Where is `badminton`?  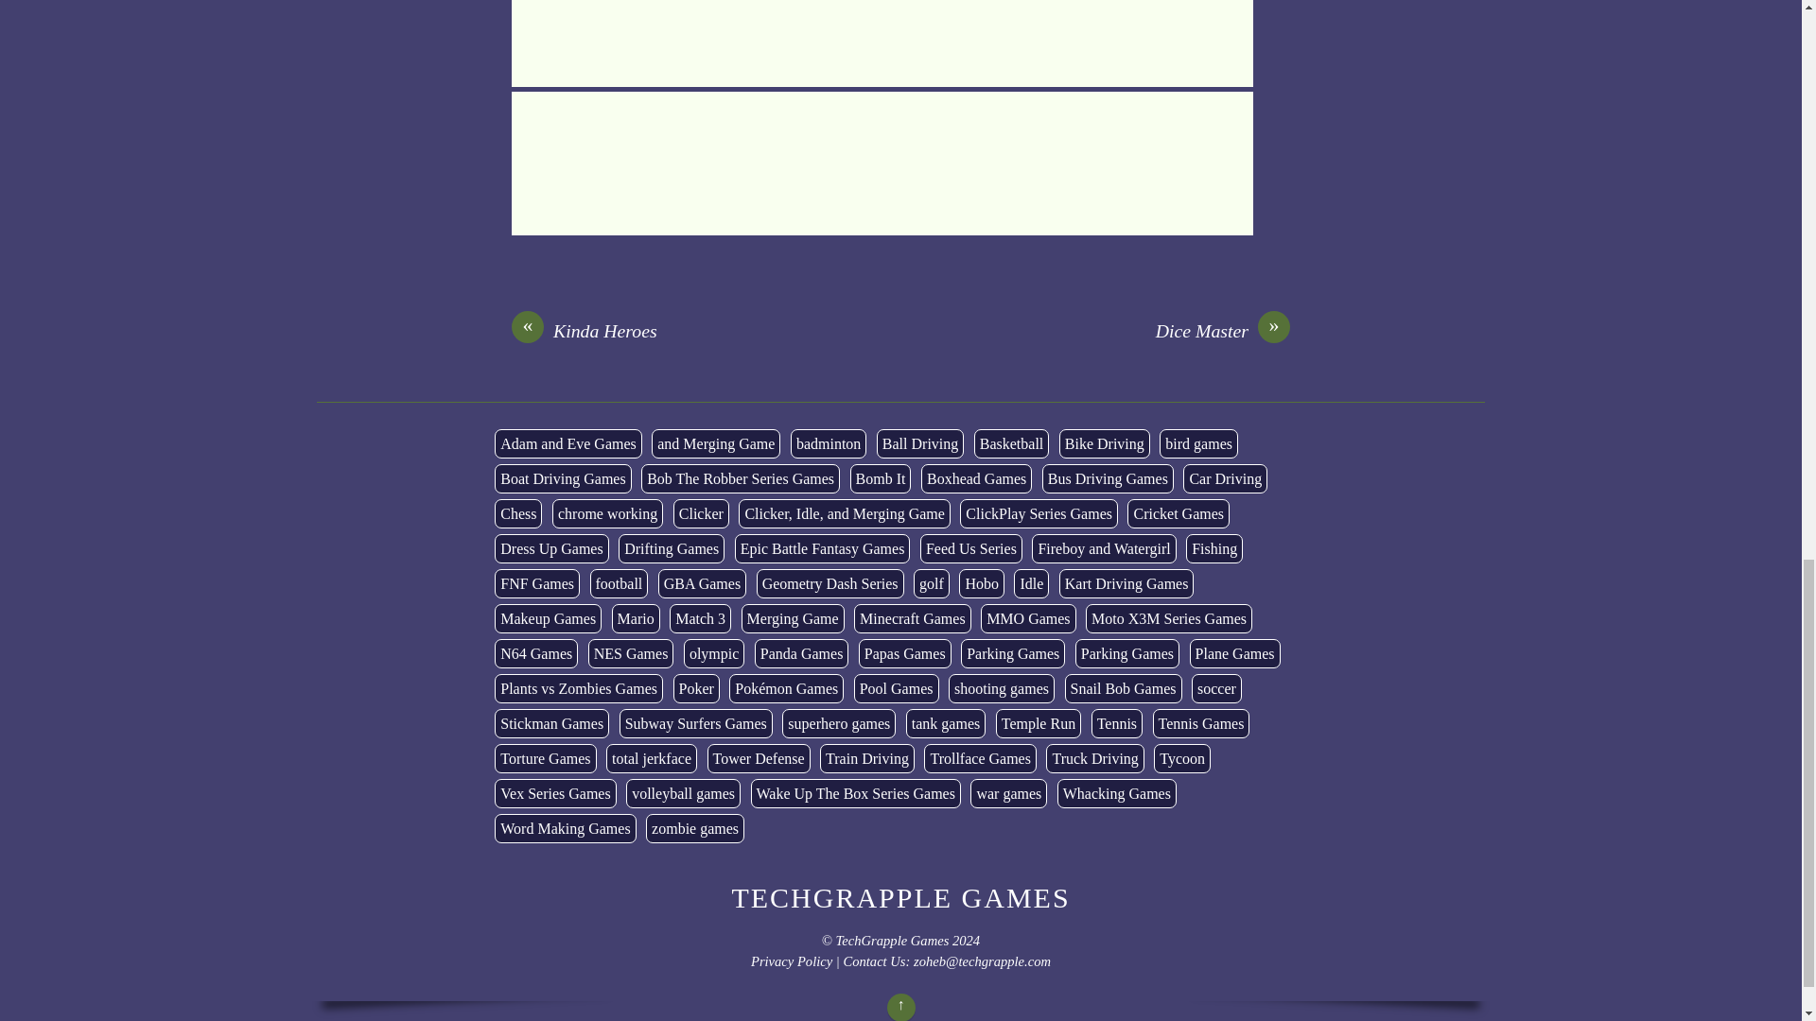 badminton is located at coordinates (828, 442).